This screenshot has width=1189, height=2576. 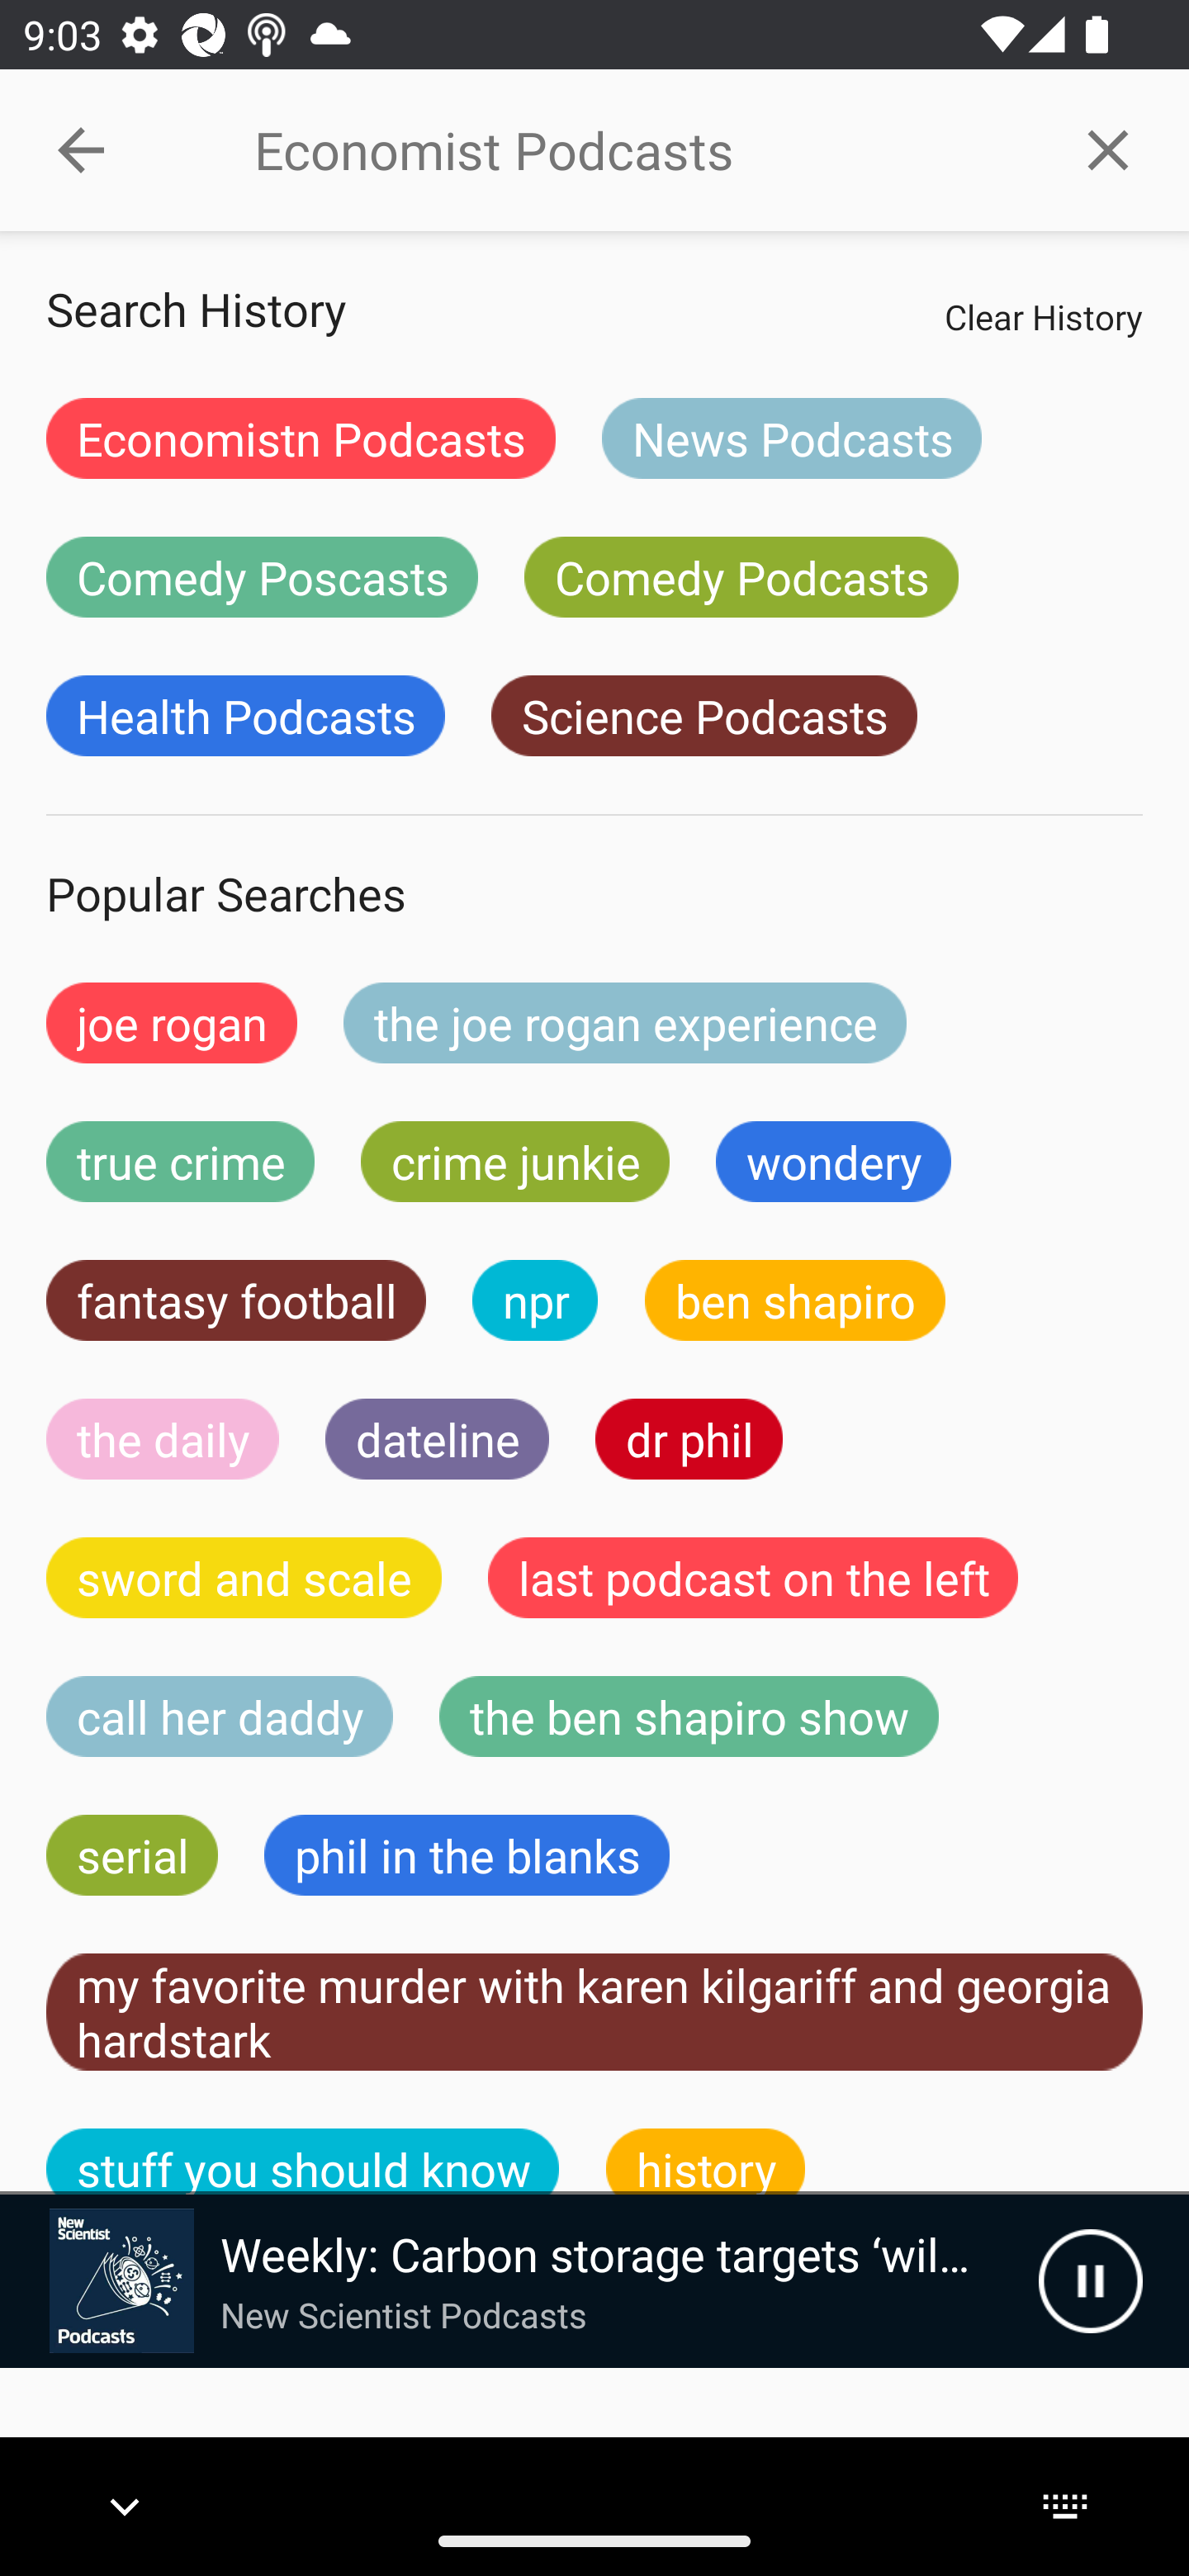 What do you see at coordinates (703, 716) in the screenshot?
I see `Science Podcasts` at bounding box center [703, 716].